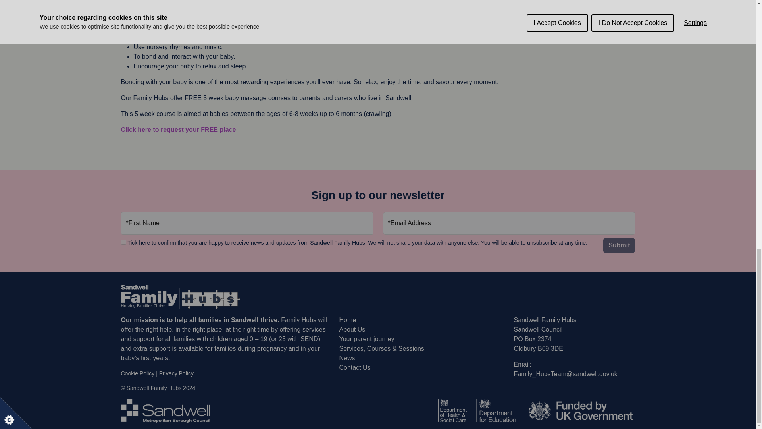 This screenshot has width=762, height=429. What do you see at coordinates (347, 320) in the screenshot?
I see `Home` at bounding box center [347, 320].